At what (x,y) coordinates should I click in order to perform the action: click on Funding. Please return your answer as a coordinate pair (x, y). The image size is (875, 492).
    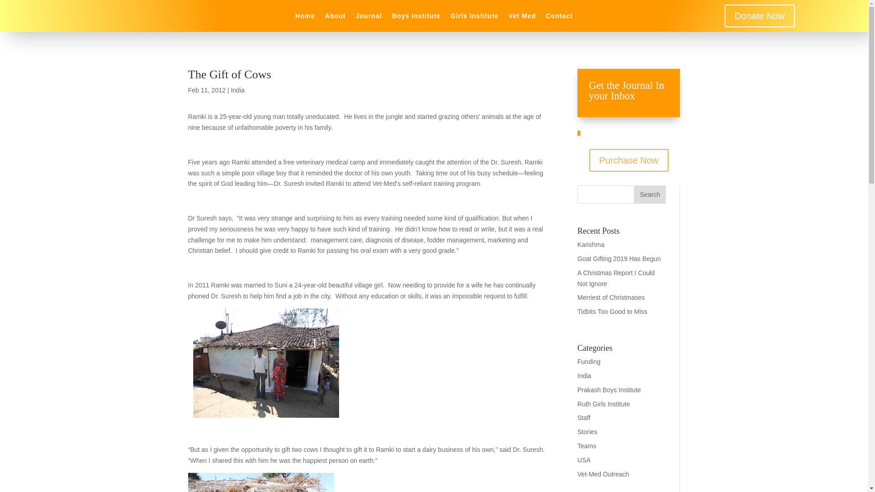
    Looking at the image, I should click on (589, 362).